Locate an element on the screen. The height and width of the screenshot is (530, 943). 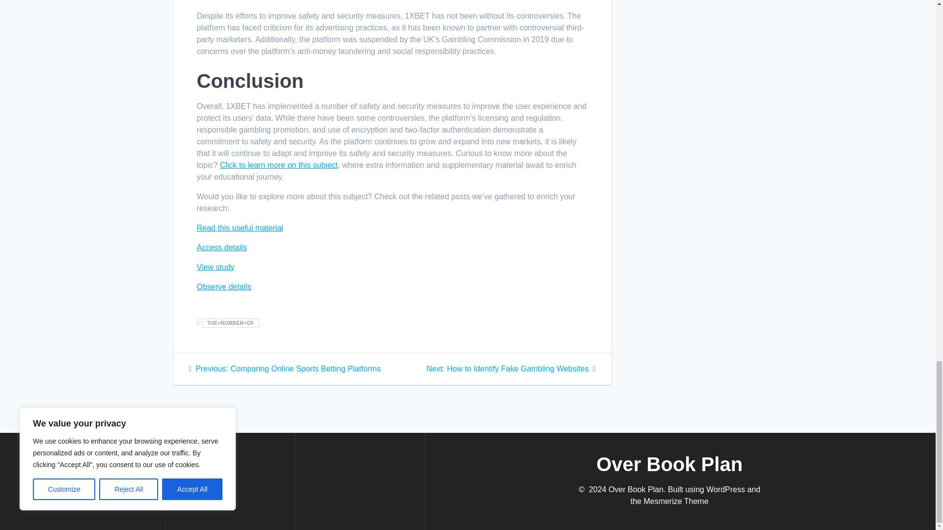
Observe details is located at coordinates (223, 287).